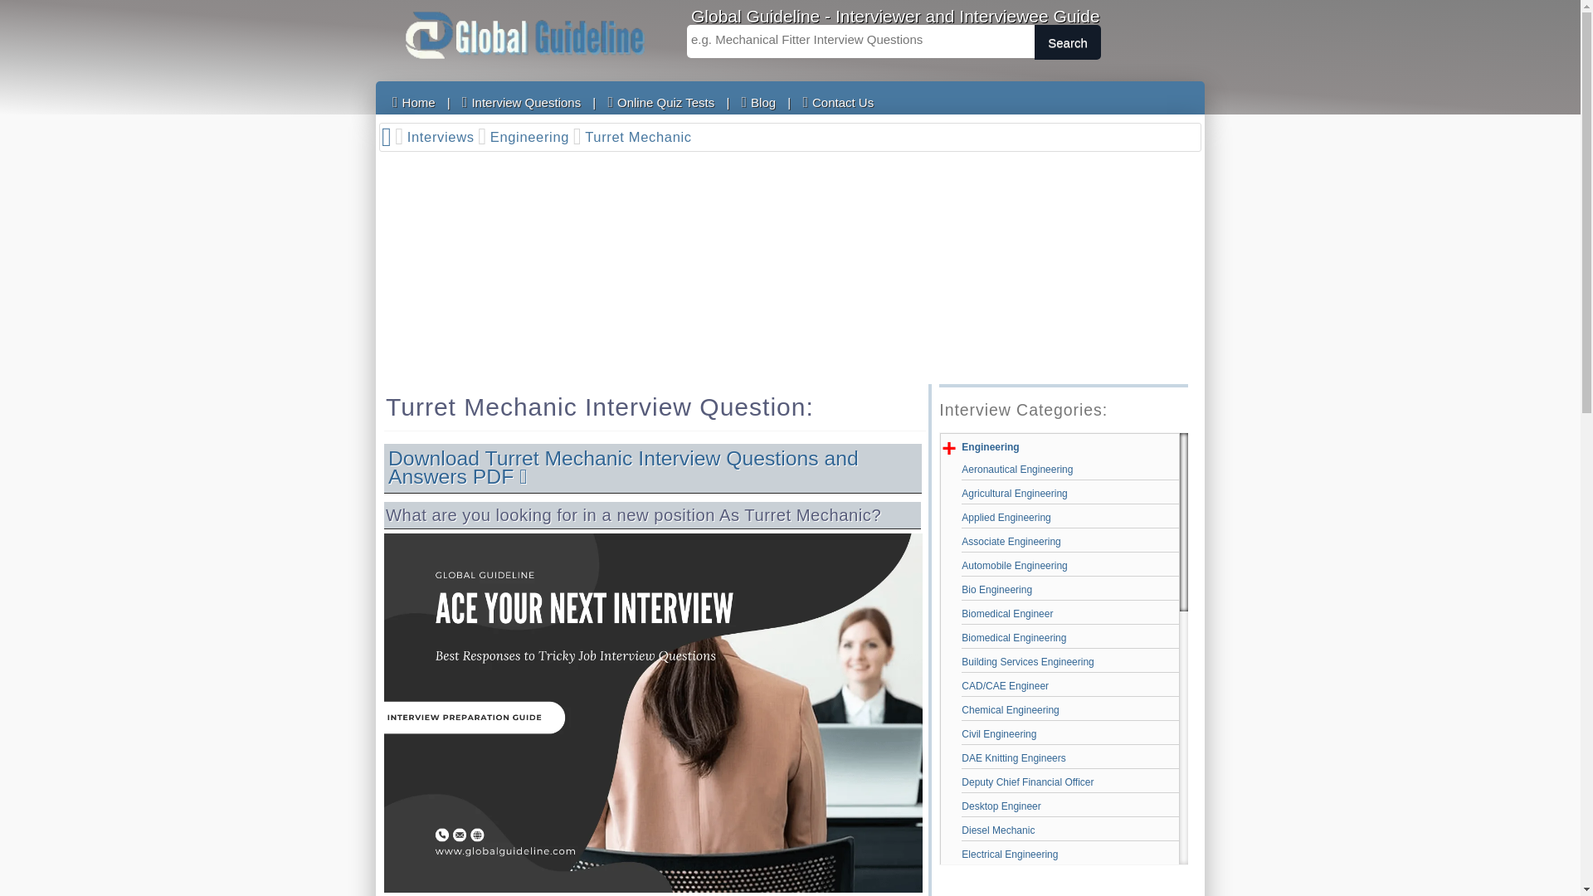 Image resolution: width=1593 pixels, height=896 pixels. Describe the element at coordinates (838, 101) in the screenshot. I see `Contact Us` at that location.